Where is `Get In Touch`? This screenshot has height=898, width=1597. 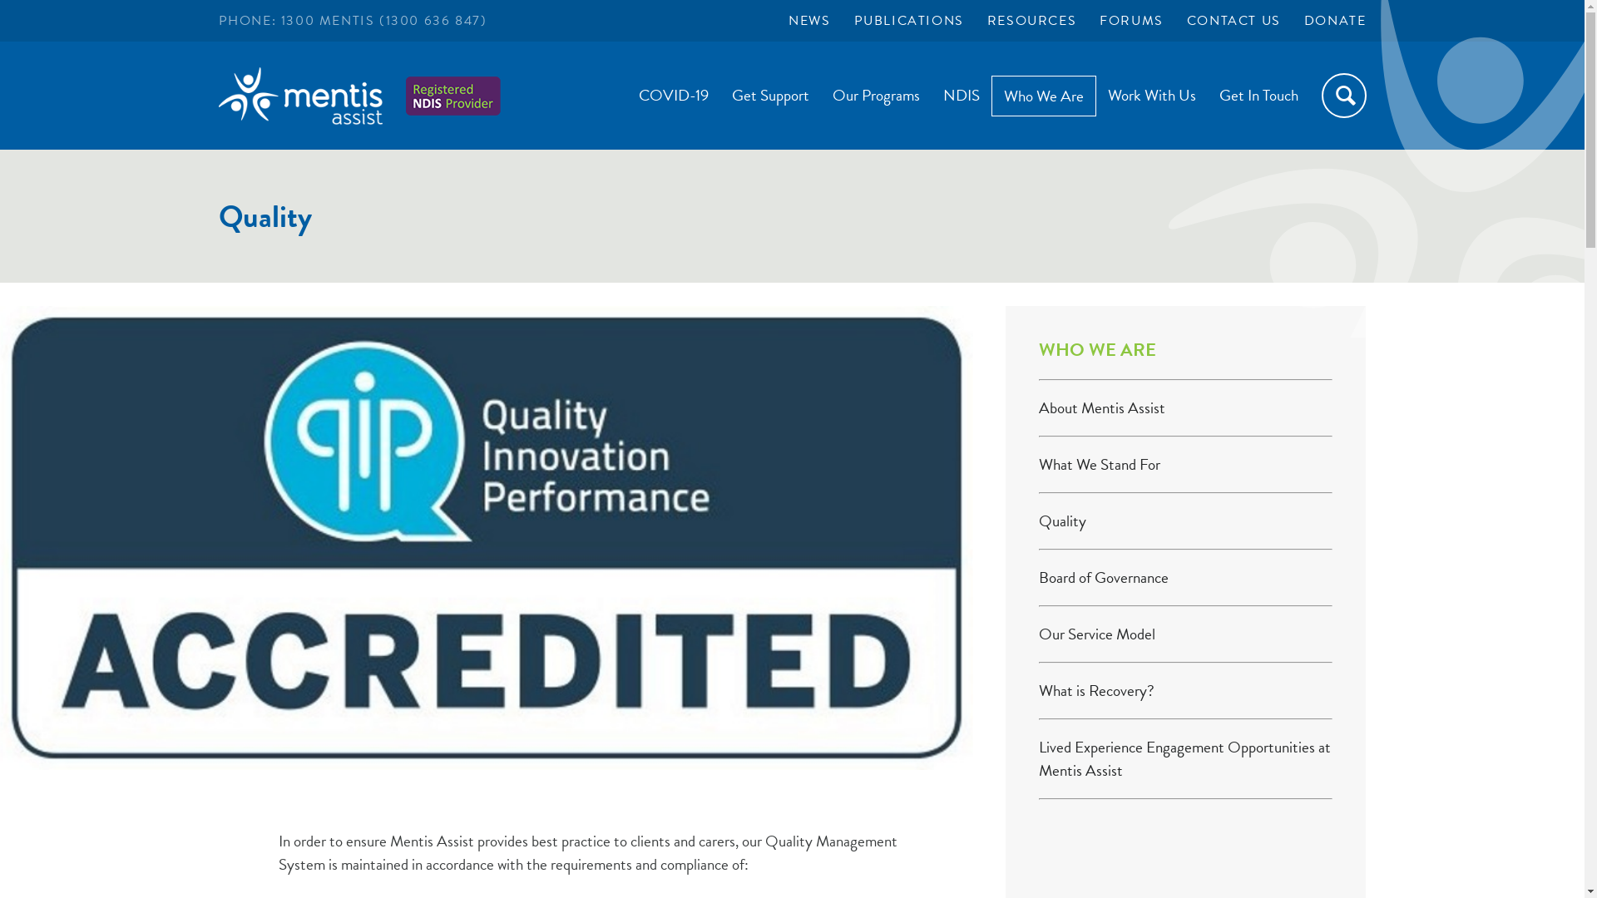
Get In Touch is located at coordinates (1259, 95).